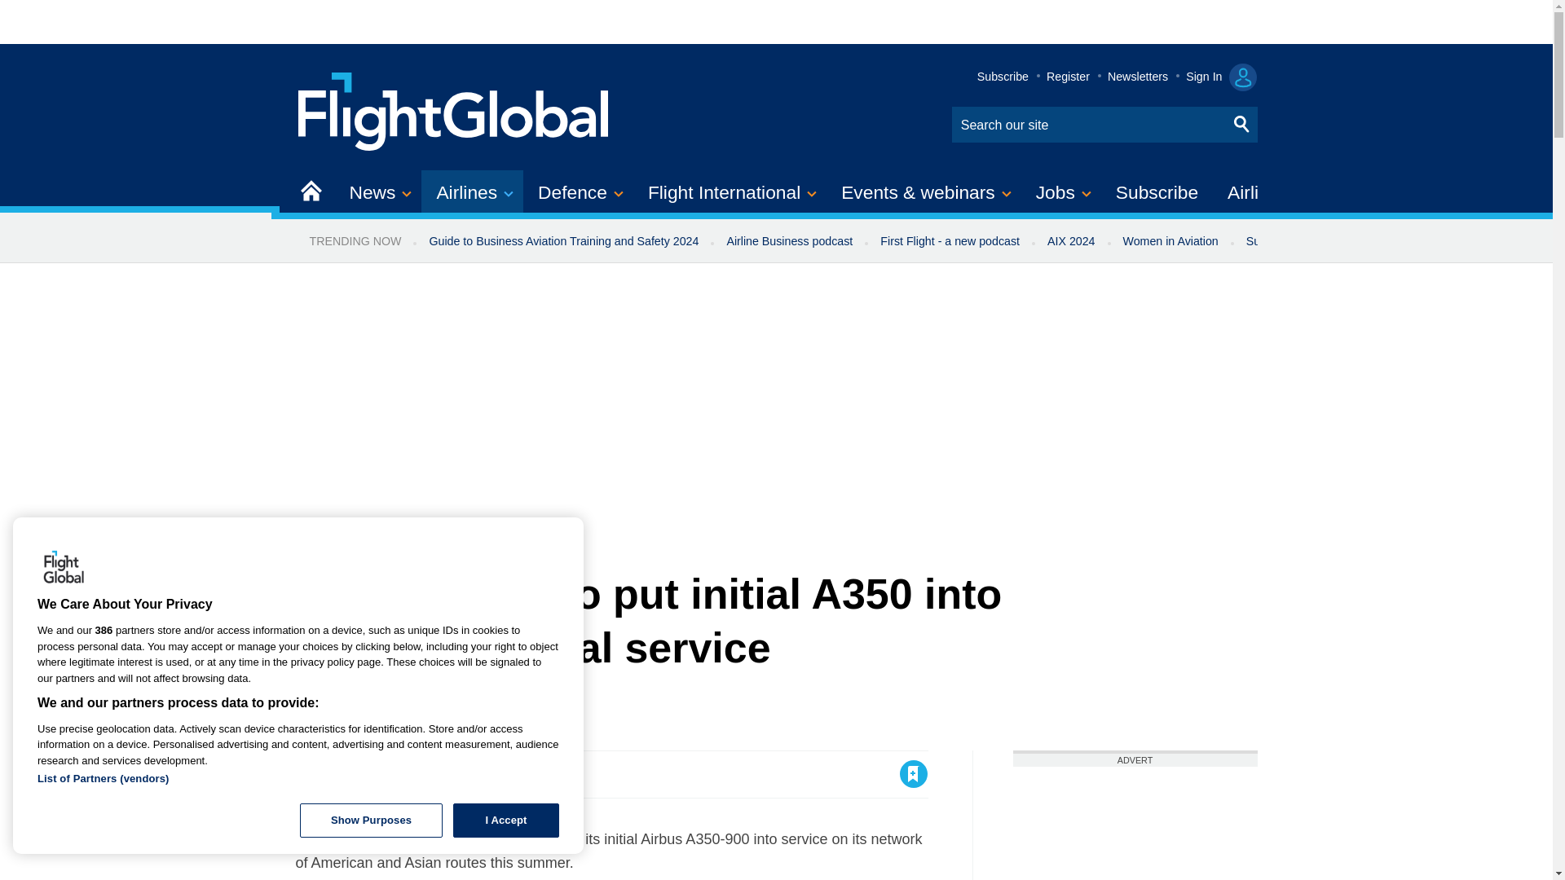 The width and height of the screenshot is (1565, 880). Describe the element at coordinates (950, 241) in the screenshot. I see `First Flight - a new podcast` at that location.